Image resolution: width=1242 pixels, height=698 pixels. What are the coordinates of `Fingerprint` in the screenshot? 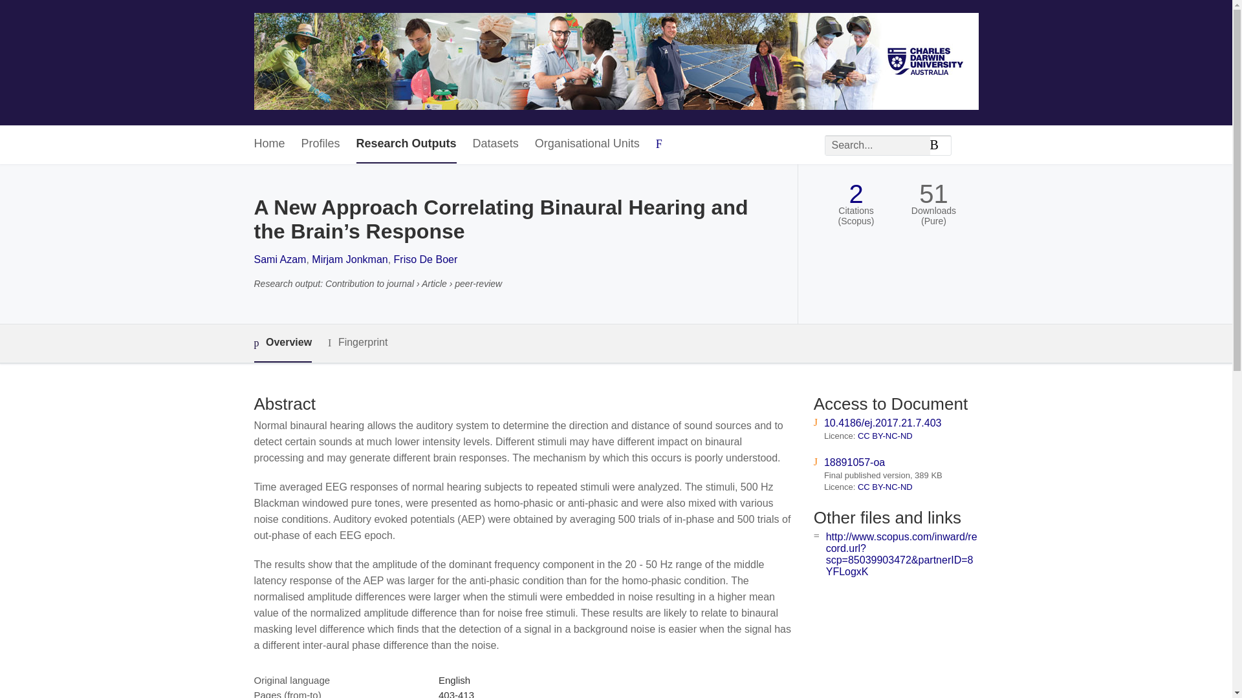 It's located at (357, 343).